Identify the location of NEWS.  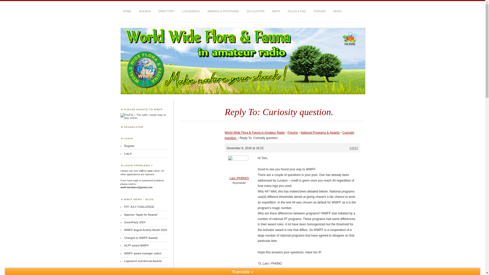
(337, 11).